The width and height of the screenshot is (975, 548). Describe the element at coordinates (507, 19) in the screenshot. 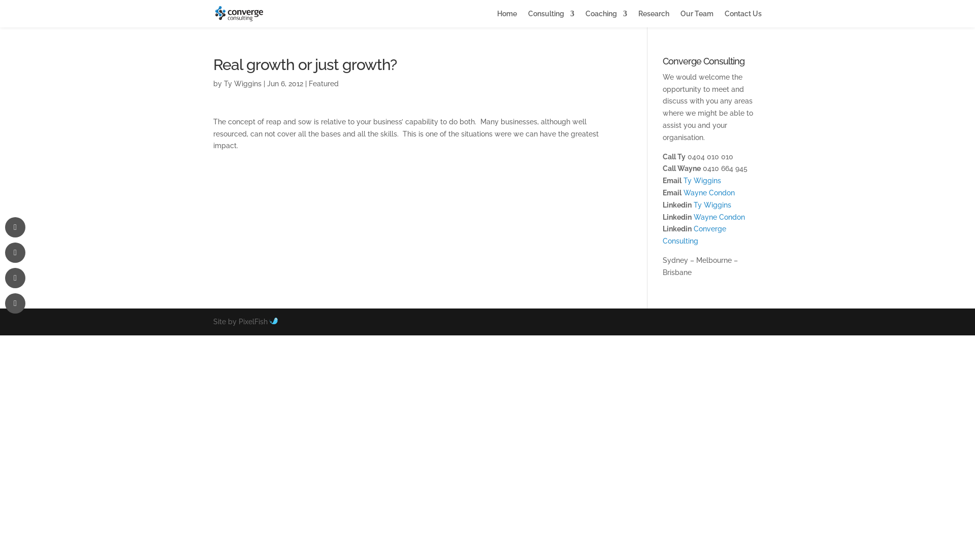

I see `Home` at that location.